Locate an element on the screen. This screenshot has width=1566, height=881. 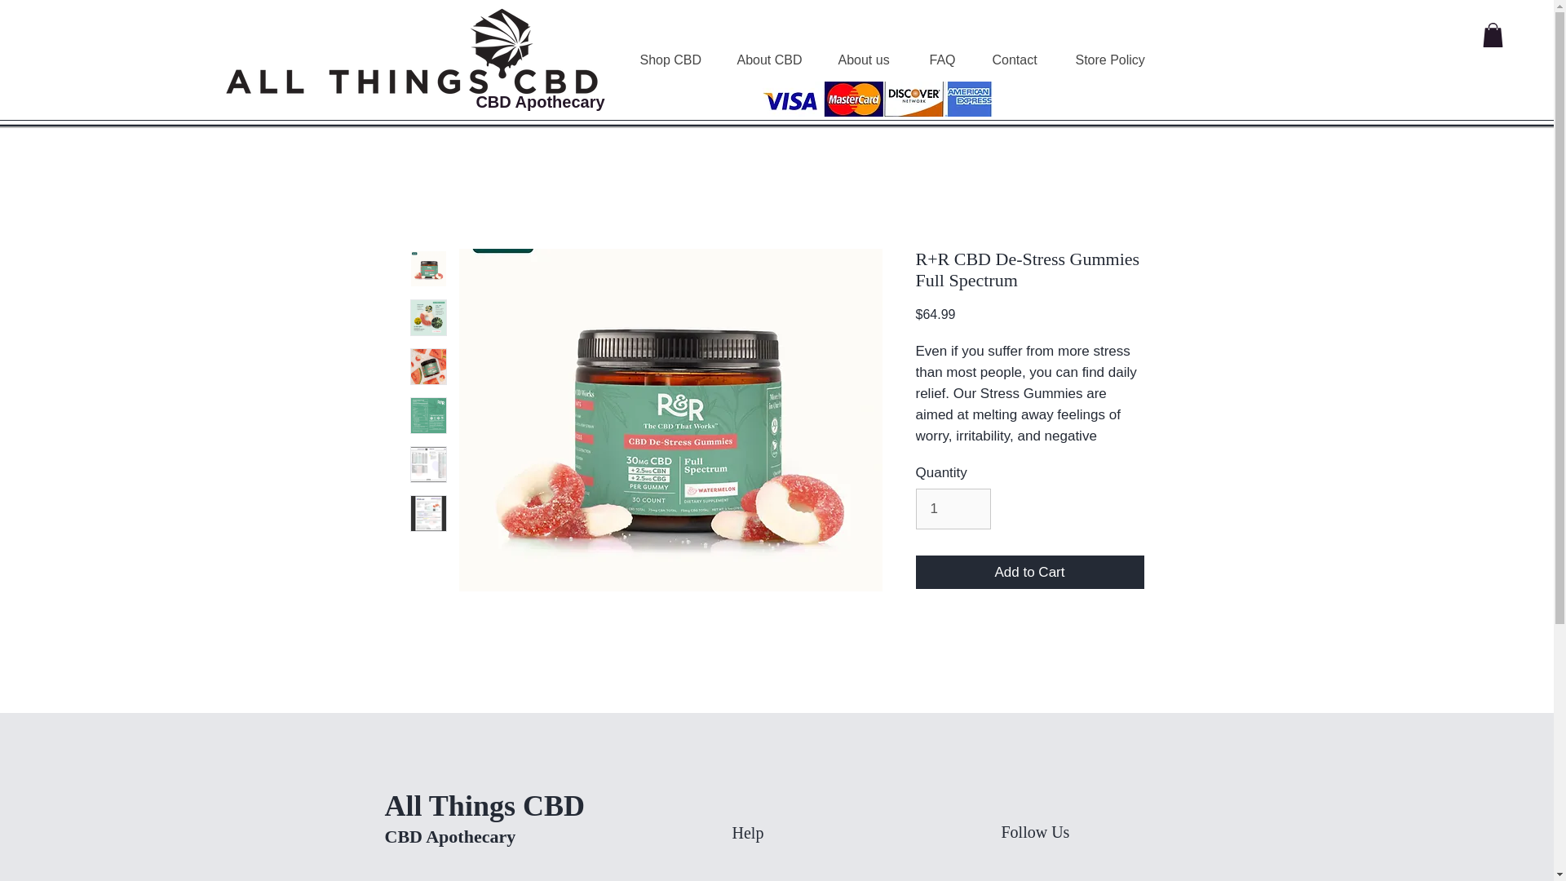
Add to Cart is located at coordinates (1029, 573).